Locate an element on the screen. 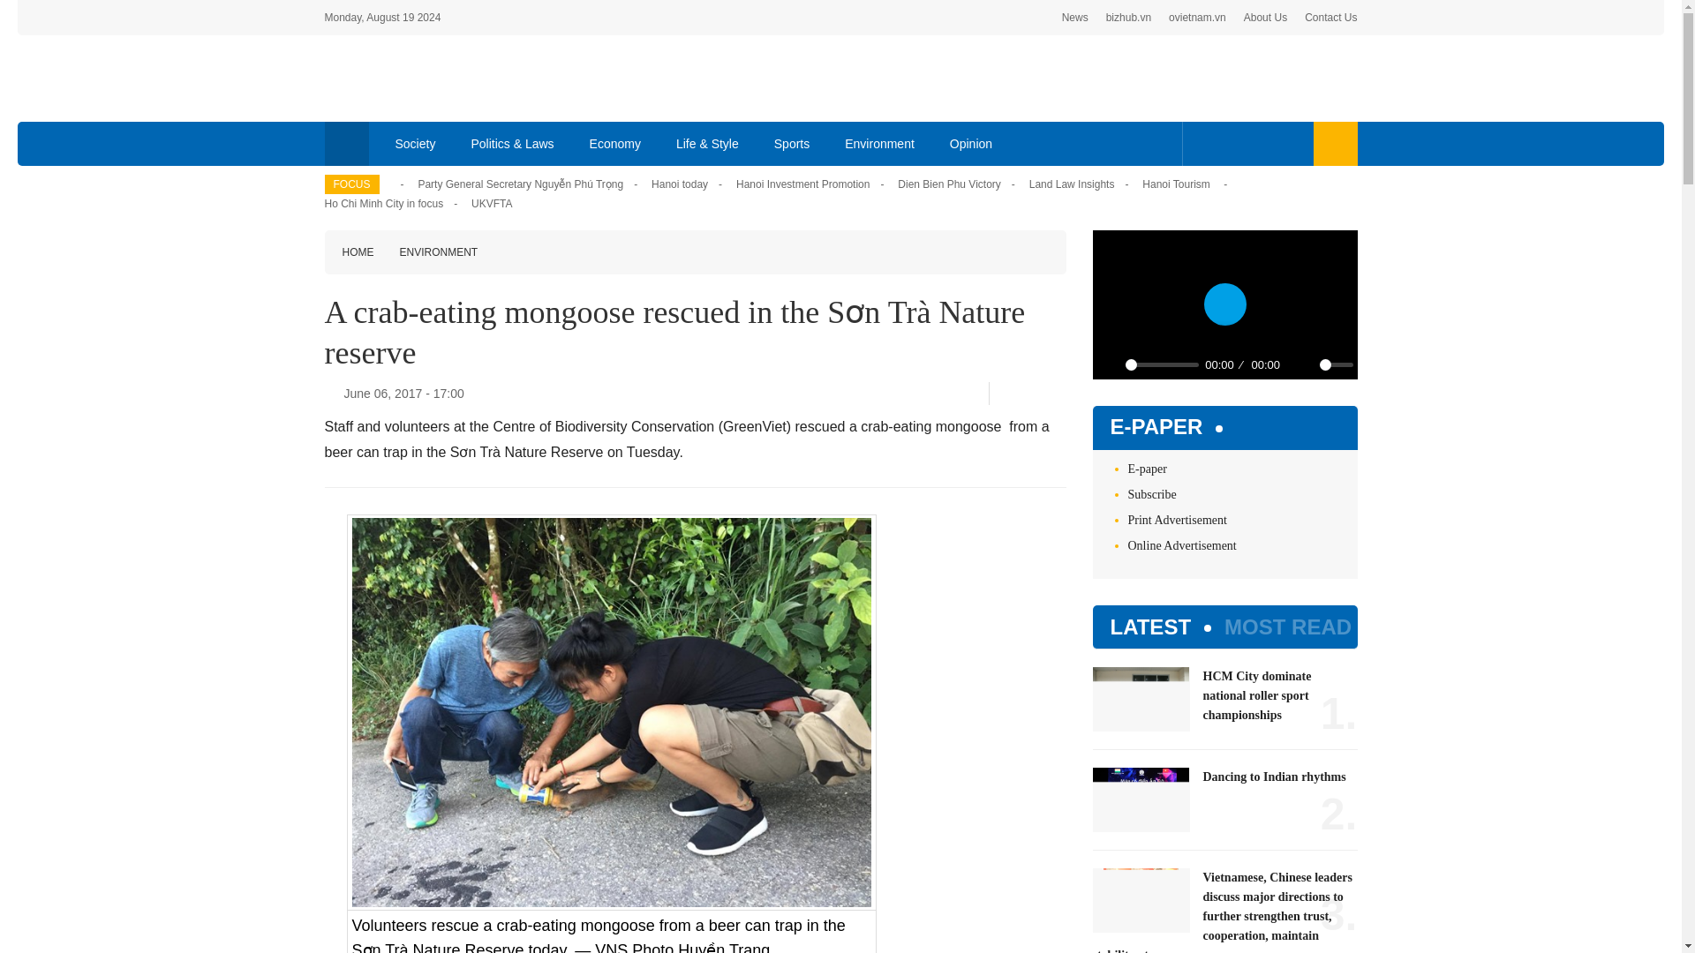  News is located at coordinates (1075, 18).